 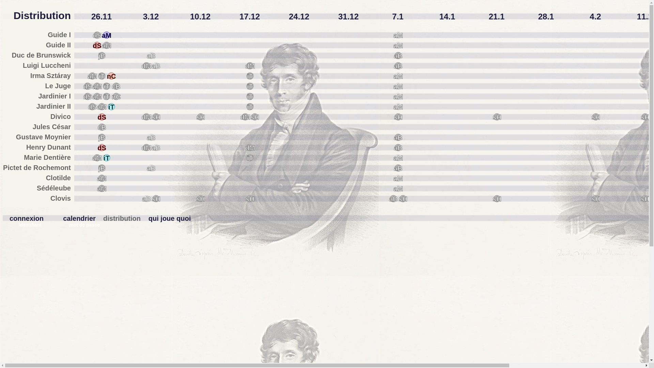 What do you see at coordinates (102, 117) in the screenshot?
I see `dS` at bounding box center [102, 117].